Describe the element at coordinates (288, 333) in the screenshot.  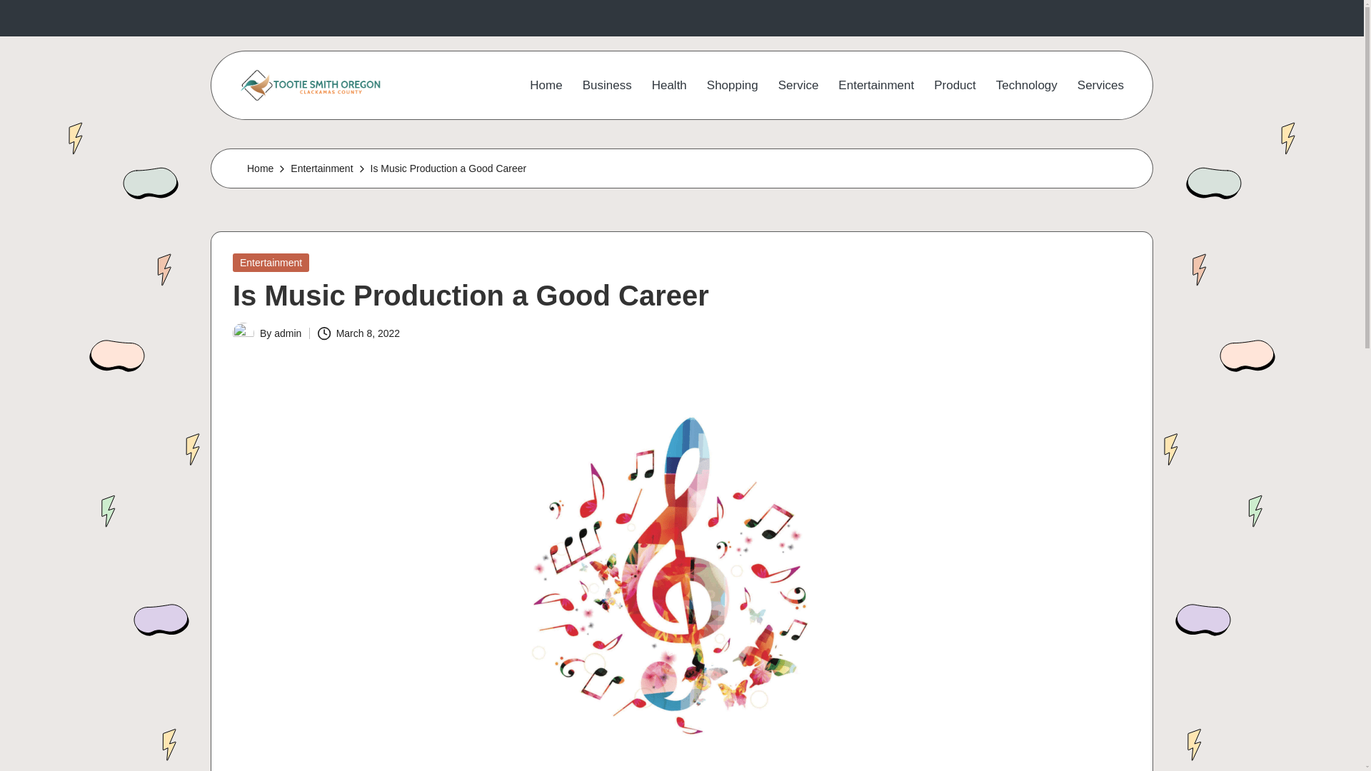
I see `View all posts by admin` at that location.